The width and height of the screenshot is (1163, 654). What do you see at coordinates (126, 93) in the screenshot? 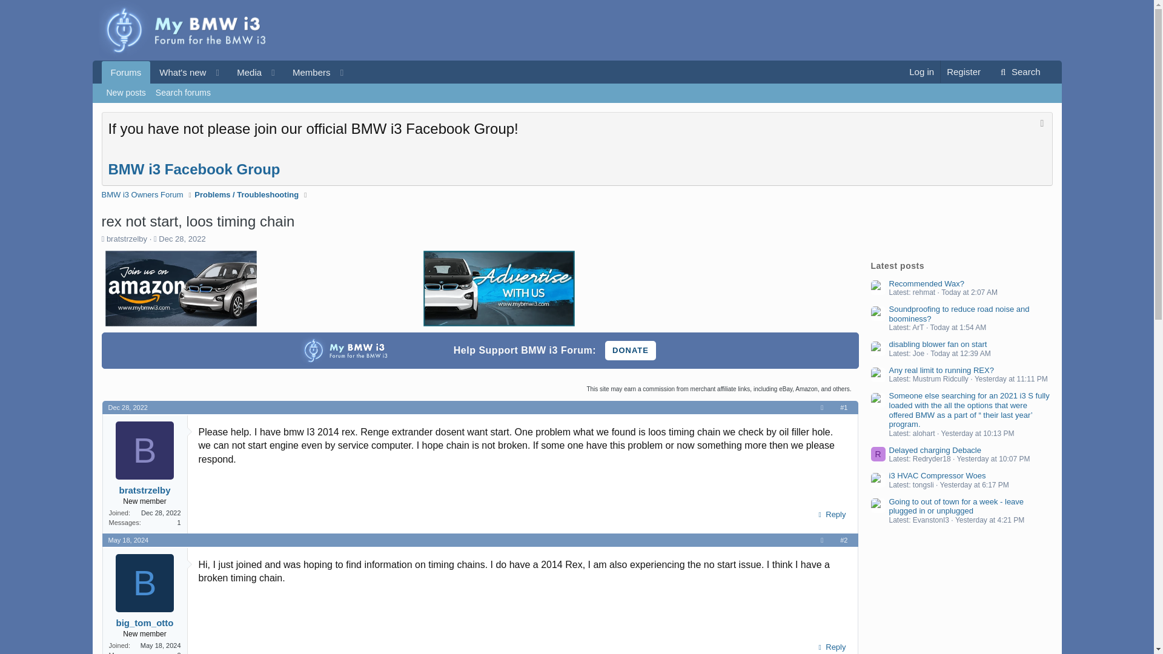
I see `May 18, 2024 at 2:50 PM` at bounding box center [126, 93].